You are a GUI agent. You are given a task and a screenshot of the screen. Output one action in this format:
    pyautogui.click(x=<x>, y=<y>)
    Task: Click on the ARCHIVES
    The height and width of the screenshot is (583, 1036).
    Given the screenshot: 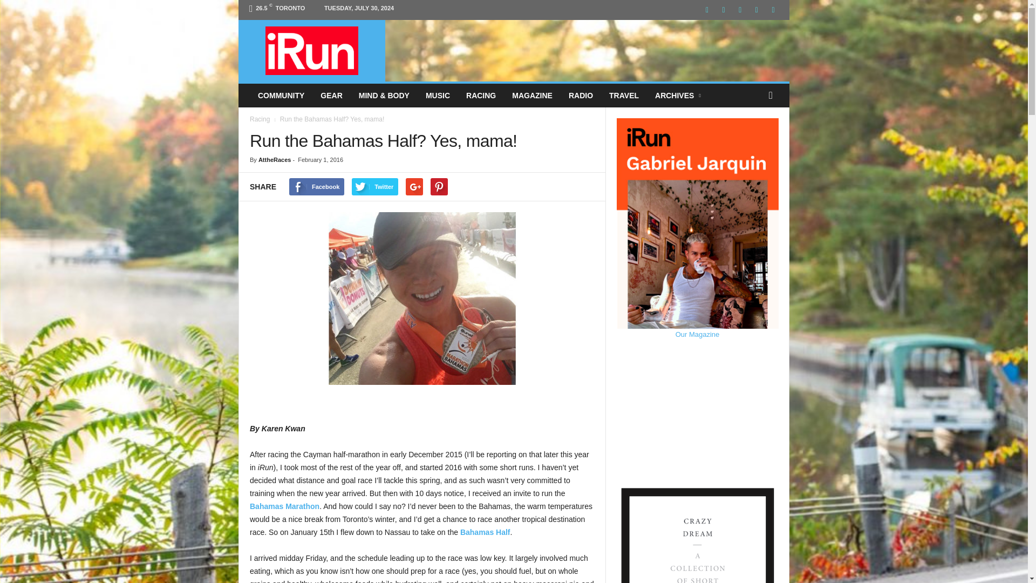 What is the action you would take?
    pyautogui.click(x=679, y=95)
    